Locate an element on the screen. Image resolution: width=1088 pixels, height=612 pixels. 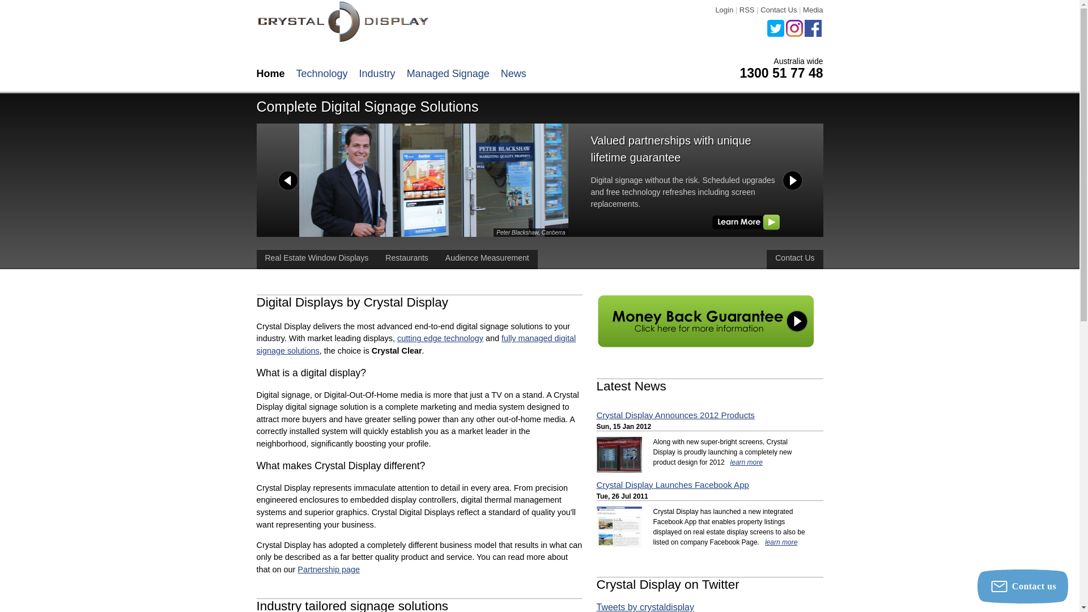
Crystal Display Launches Facebook App is located at coordinates (672, 485).